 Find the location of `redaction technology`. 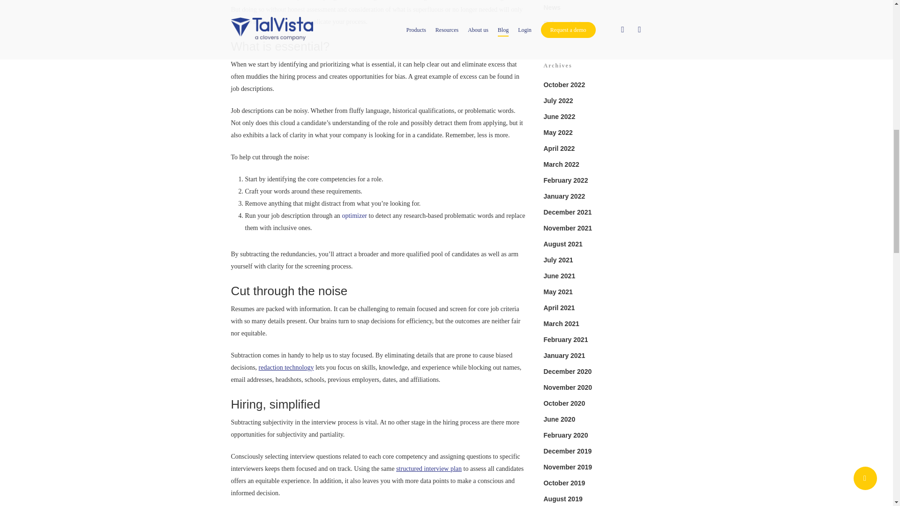

redaction technology is located at coordinates (286, 367).